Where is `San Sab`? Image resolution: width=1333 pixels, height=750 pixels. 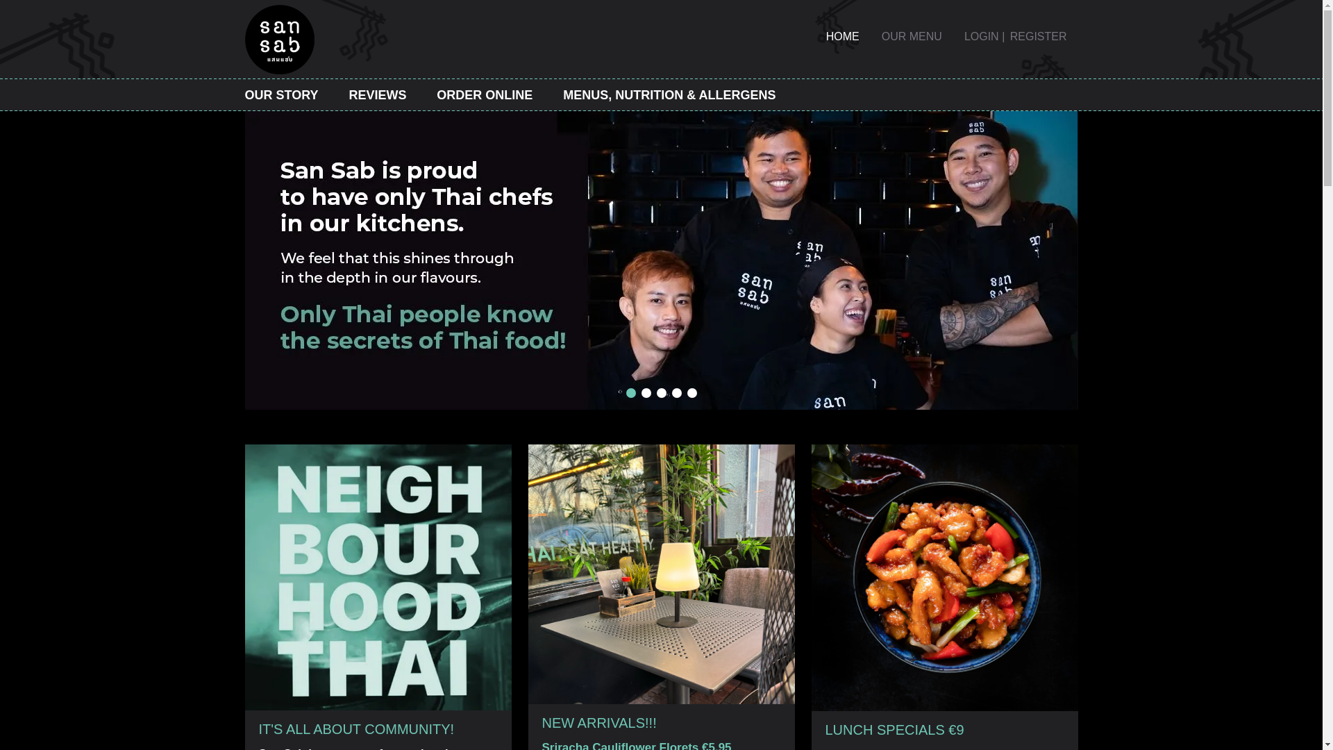 San Sab is located at coordinates (278, 39).